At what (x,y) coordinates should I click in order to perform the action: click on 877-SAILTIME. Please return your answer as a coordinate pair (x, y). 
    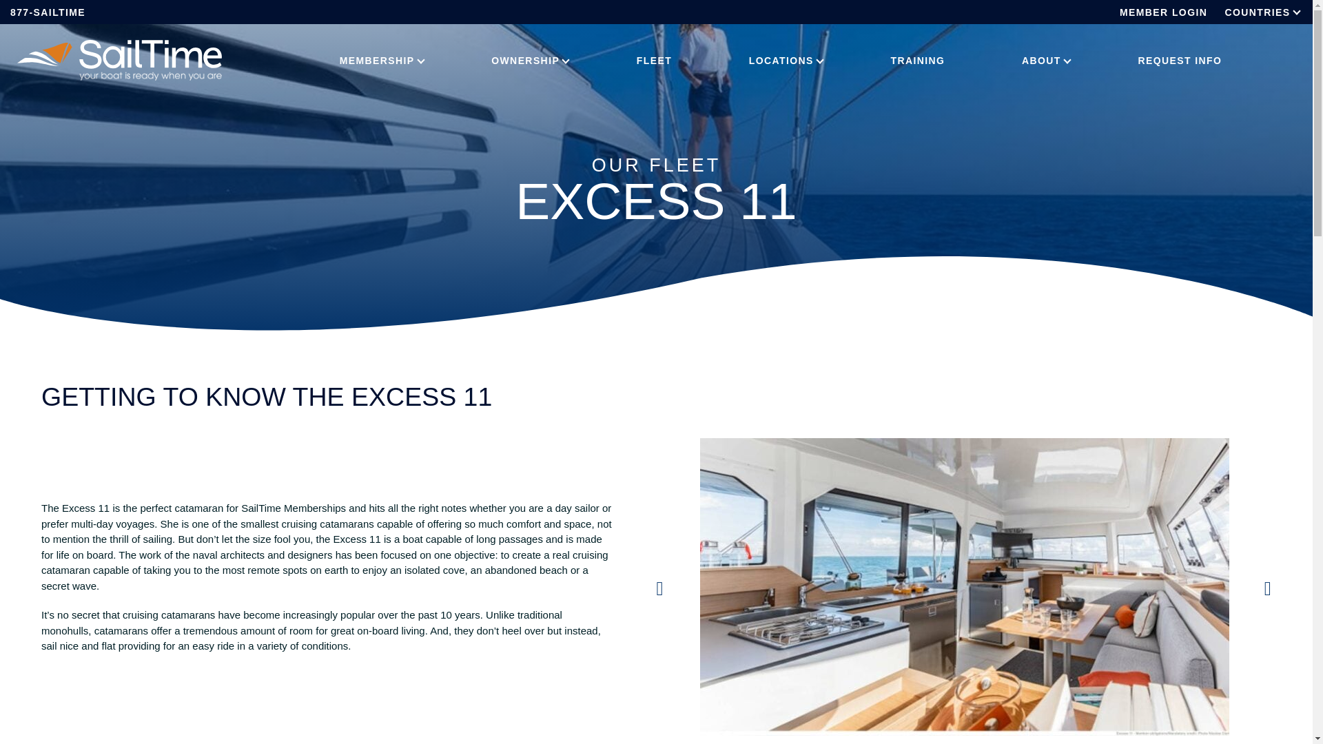
    Looking at the image, I should click on (48, 12).